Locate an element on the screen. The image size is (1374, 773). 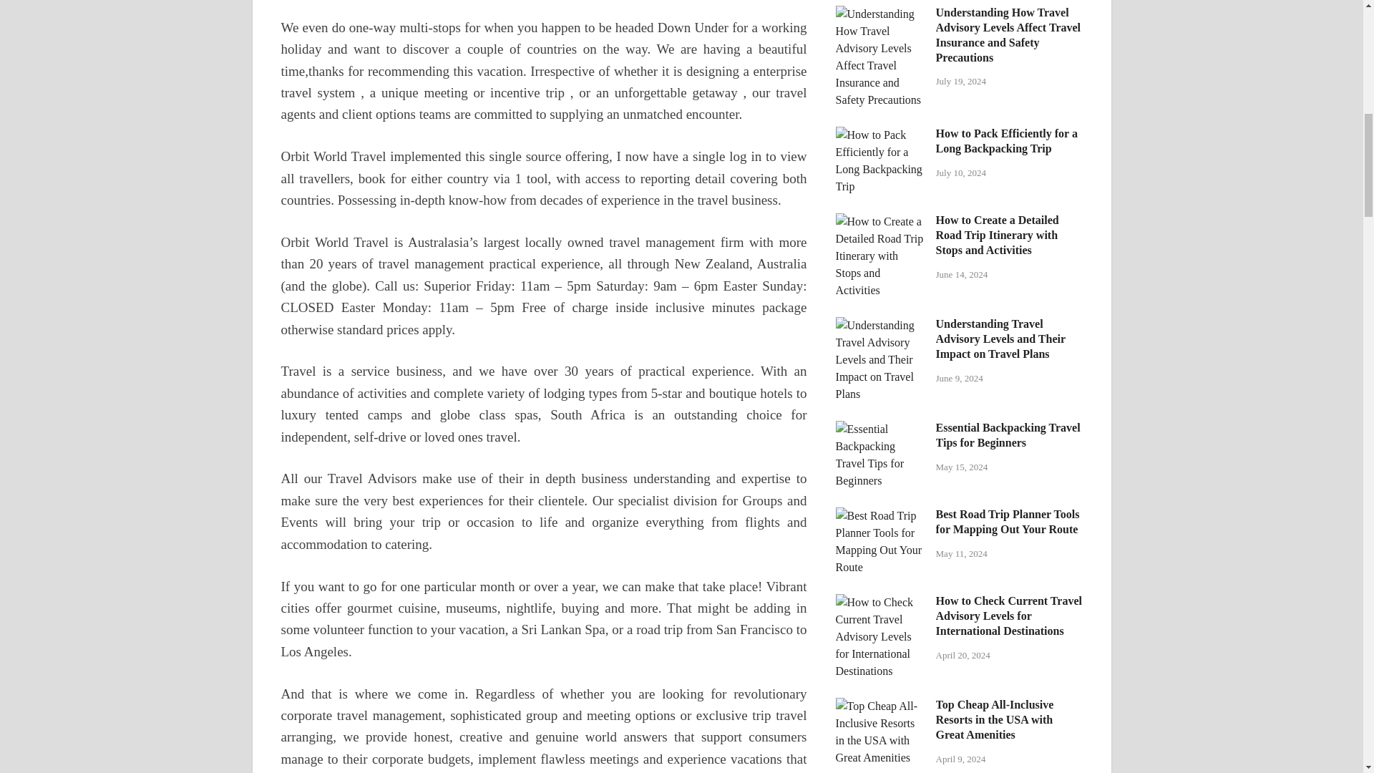
How to Pack Efficiently for a Long Backpacking Trip is located at coordinates (880, 135).